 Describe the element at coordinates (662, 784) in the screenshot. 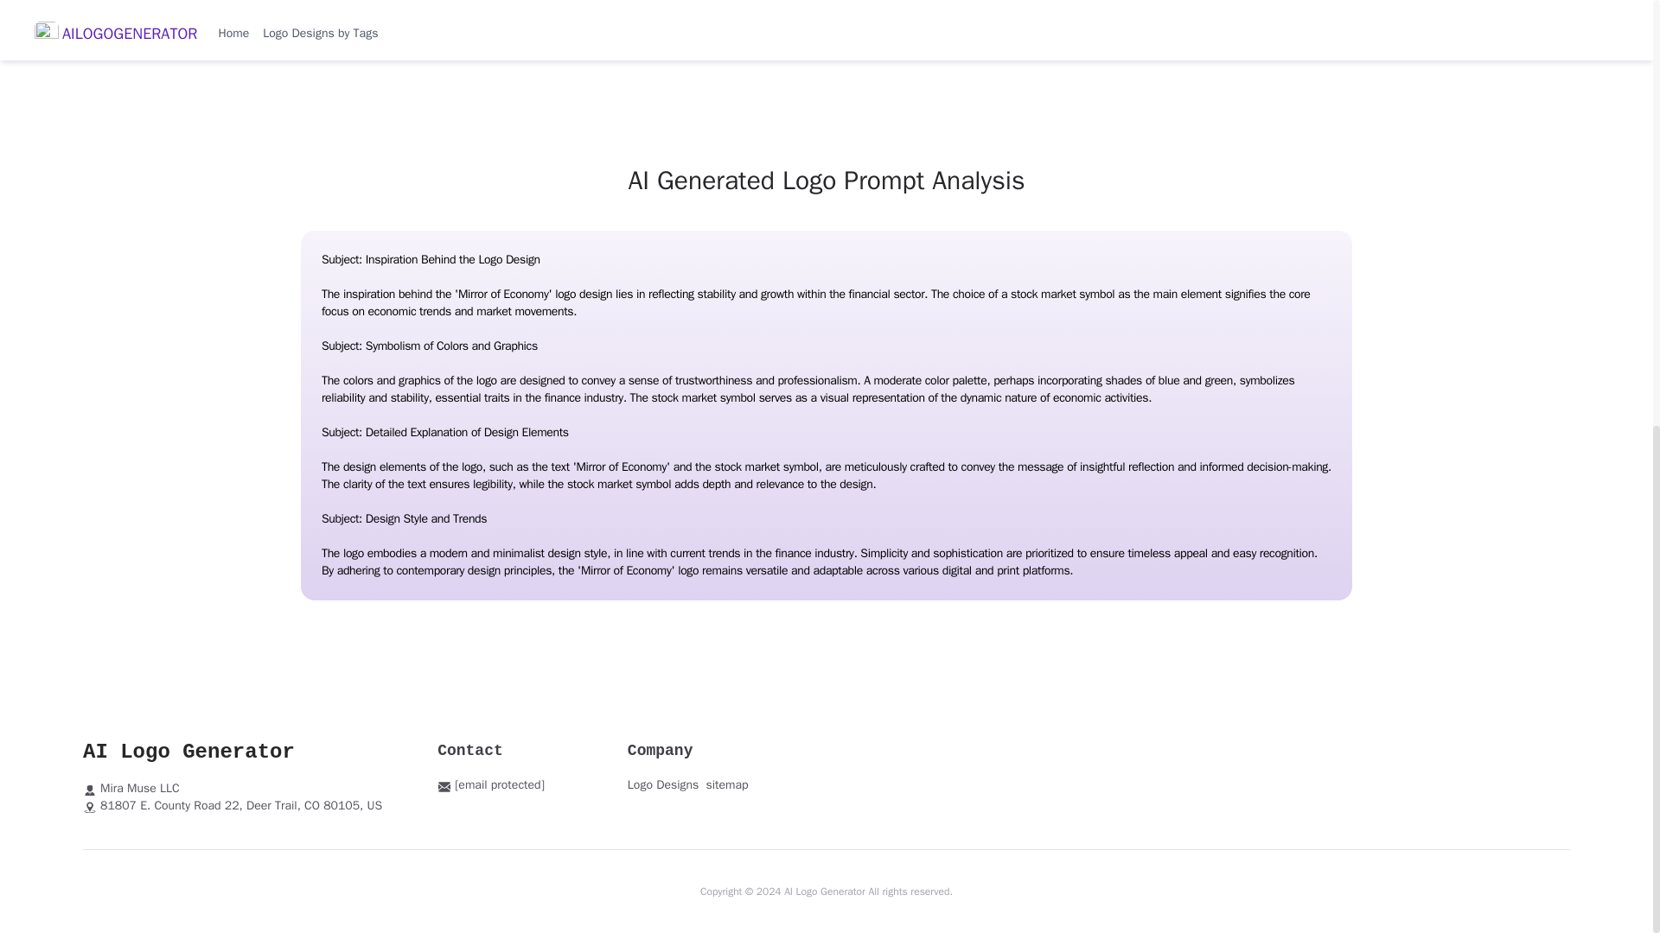

I see `Logo Designs` at that location.